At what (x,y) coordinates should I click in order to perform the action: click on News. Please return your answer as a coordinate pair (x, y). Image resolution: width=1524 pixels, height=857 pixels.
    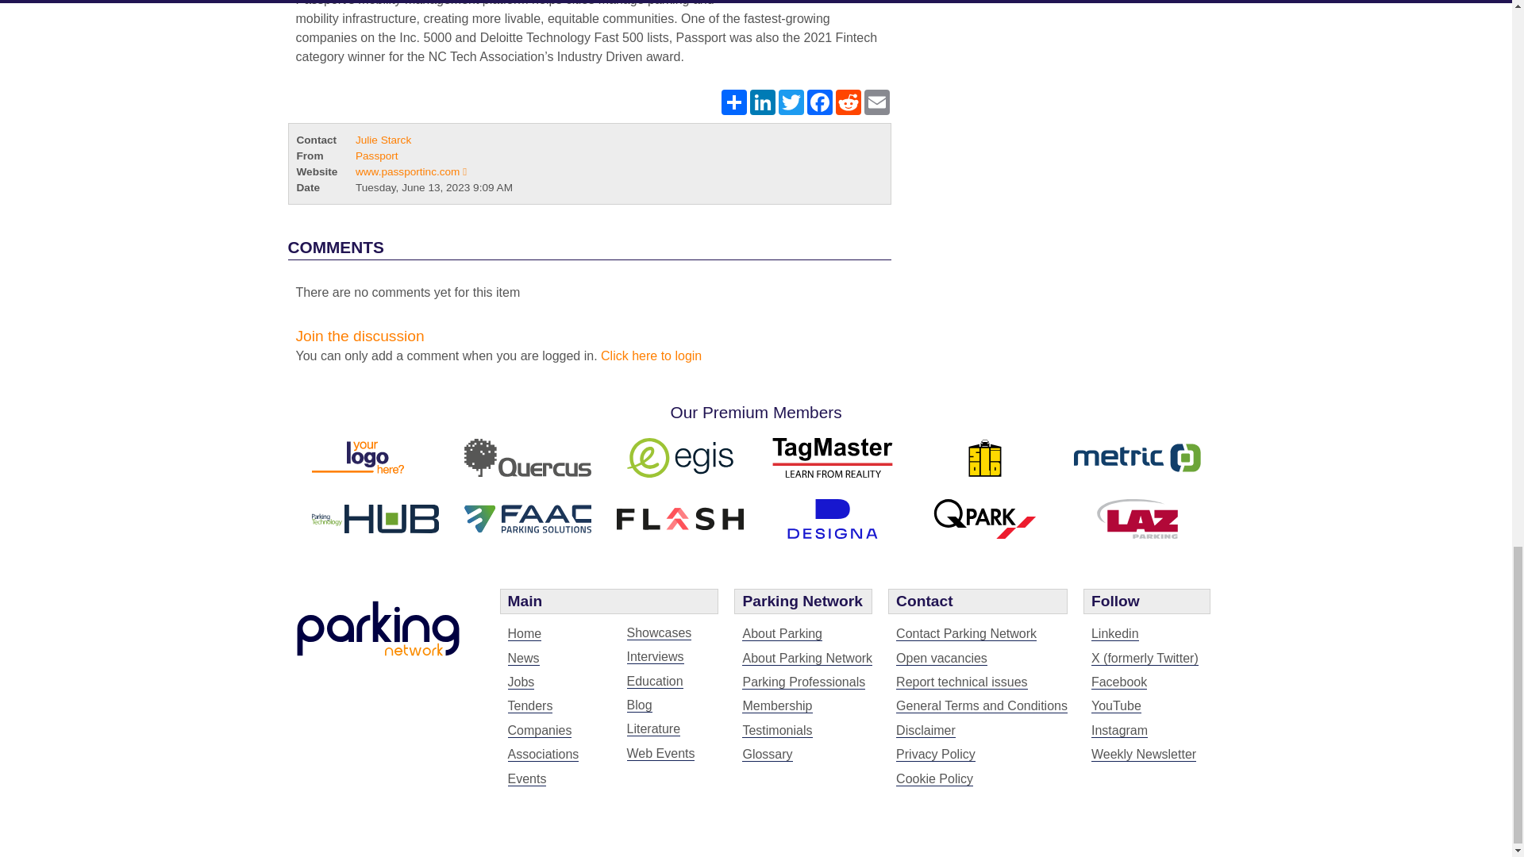
    Looking at the image, I should click on (523, 659).